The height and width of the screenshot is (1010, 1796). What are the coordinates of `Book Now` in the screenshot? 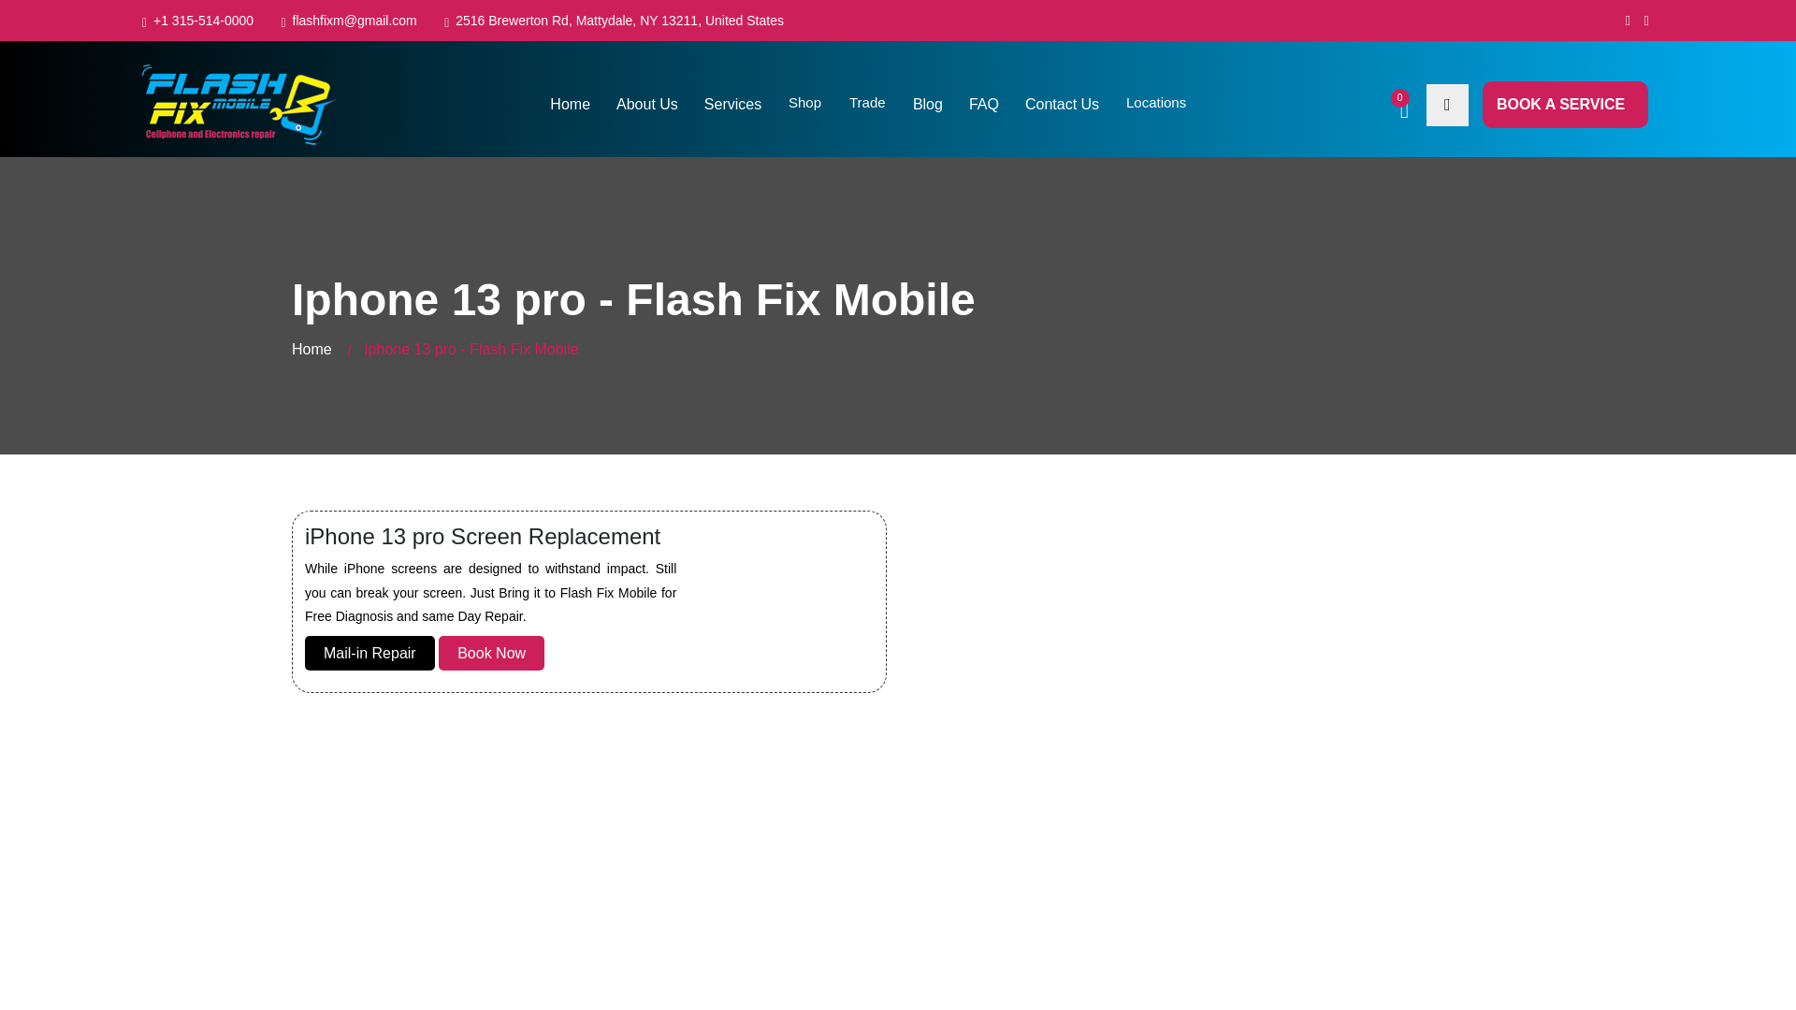 It's located at (490, 653).